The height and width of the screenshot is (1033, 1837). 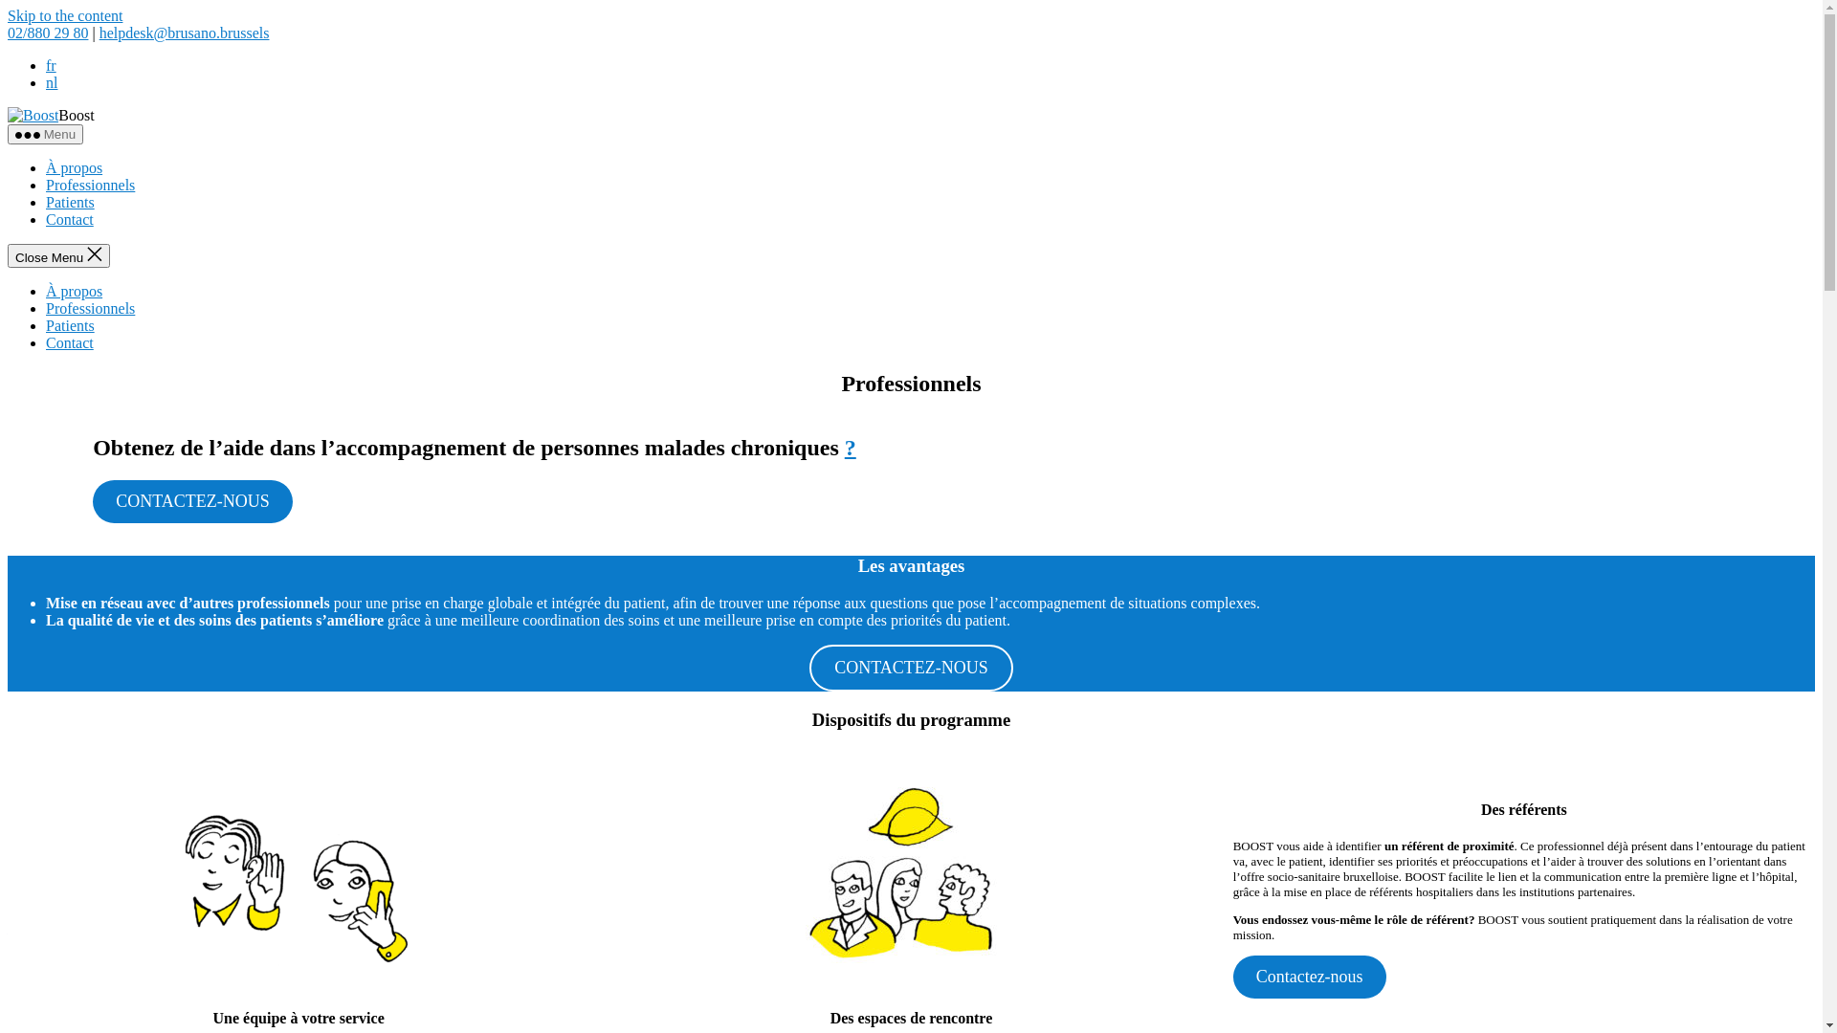 I want to click on Professionnels, so click(x=90, y=186).